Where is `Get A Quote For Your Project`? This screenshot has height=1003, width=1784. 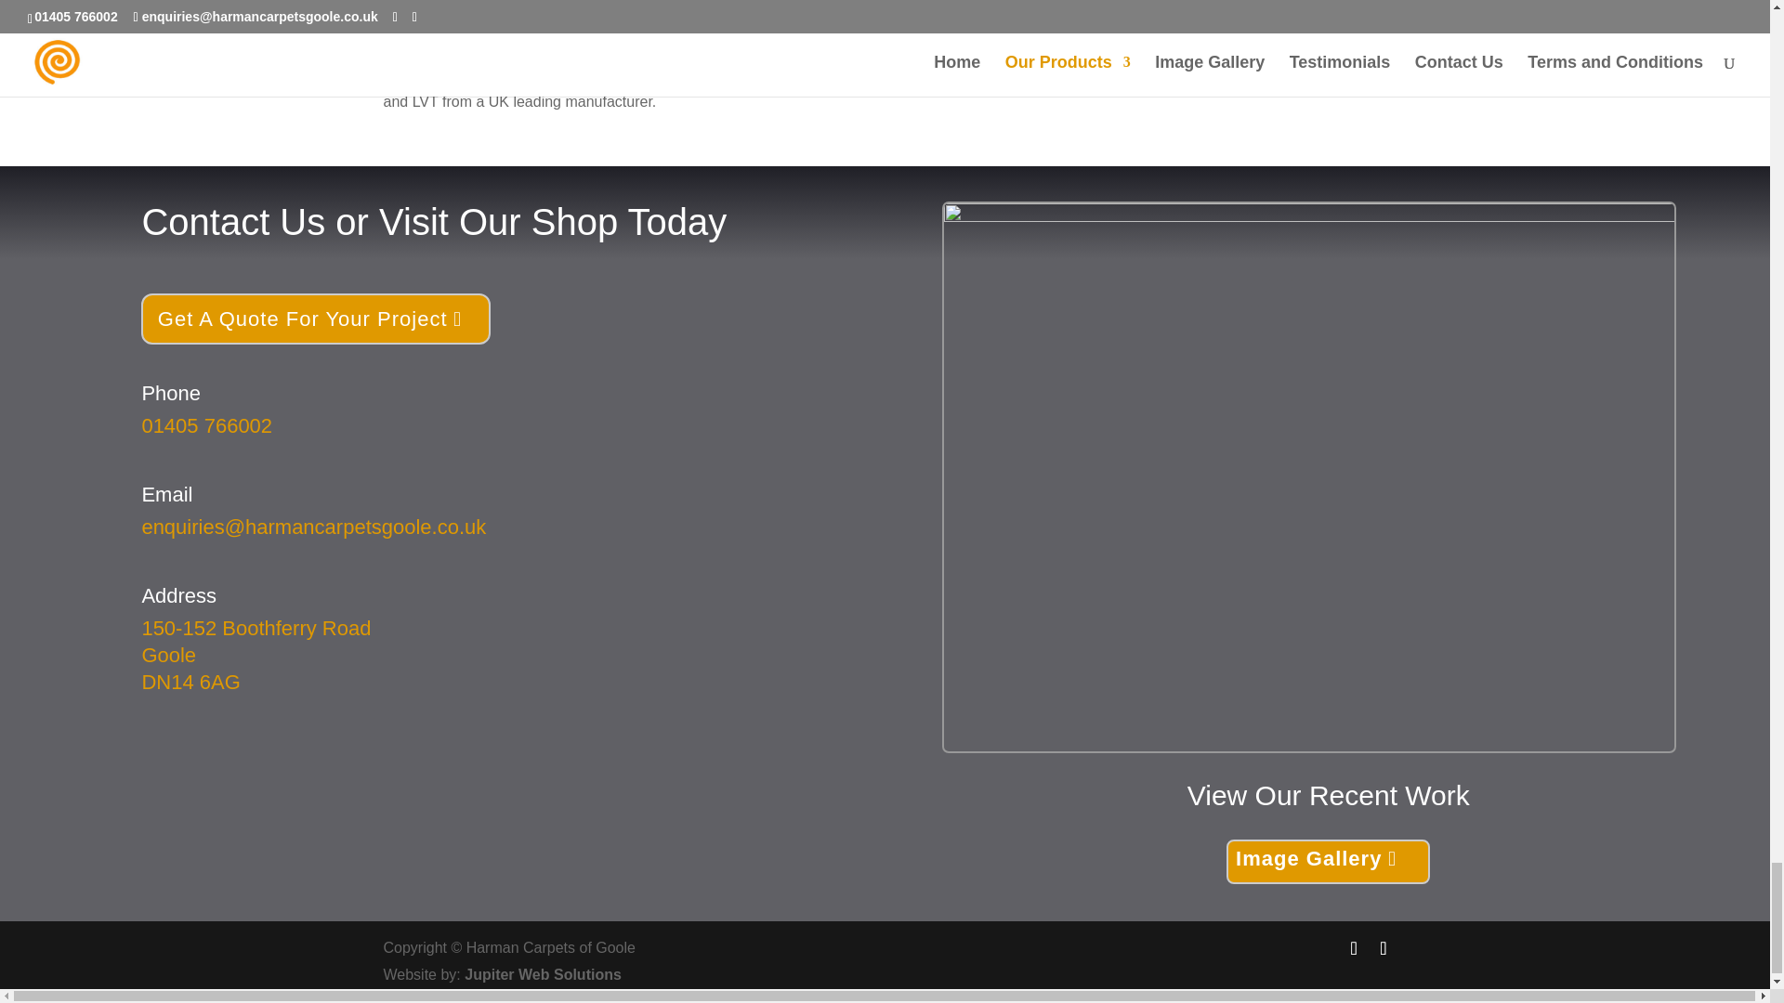 Get A Quote For Your Project is located at coordinates (314, 319).